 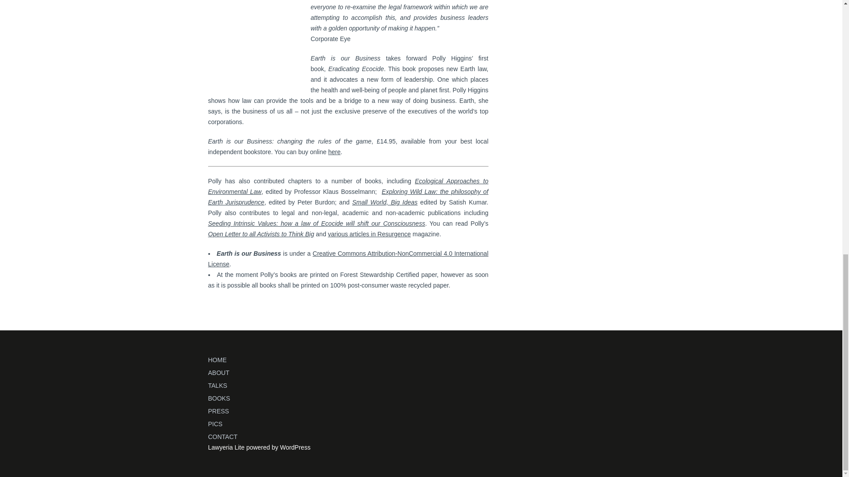 What do you see at coordinates (385, 202) in the screenshot?
I see `Small World, Big Ideas` at bounding box center [385, 202].